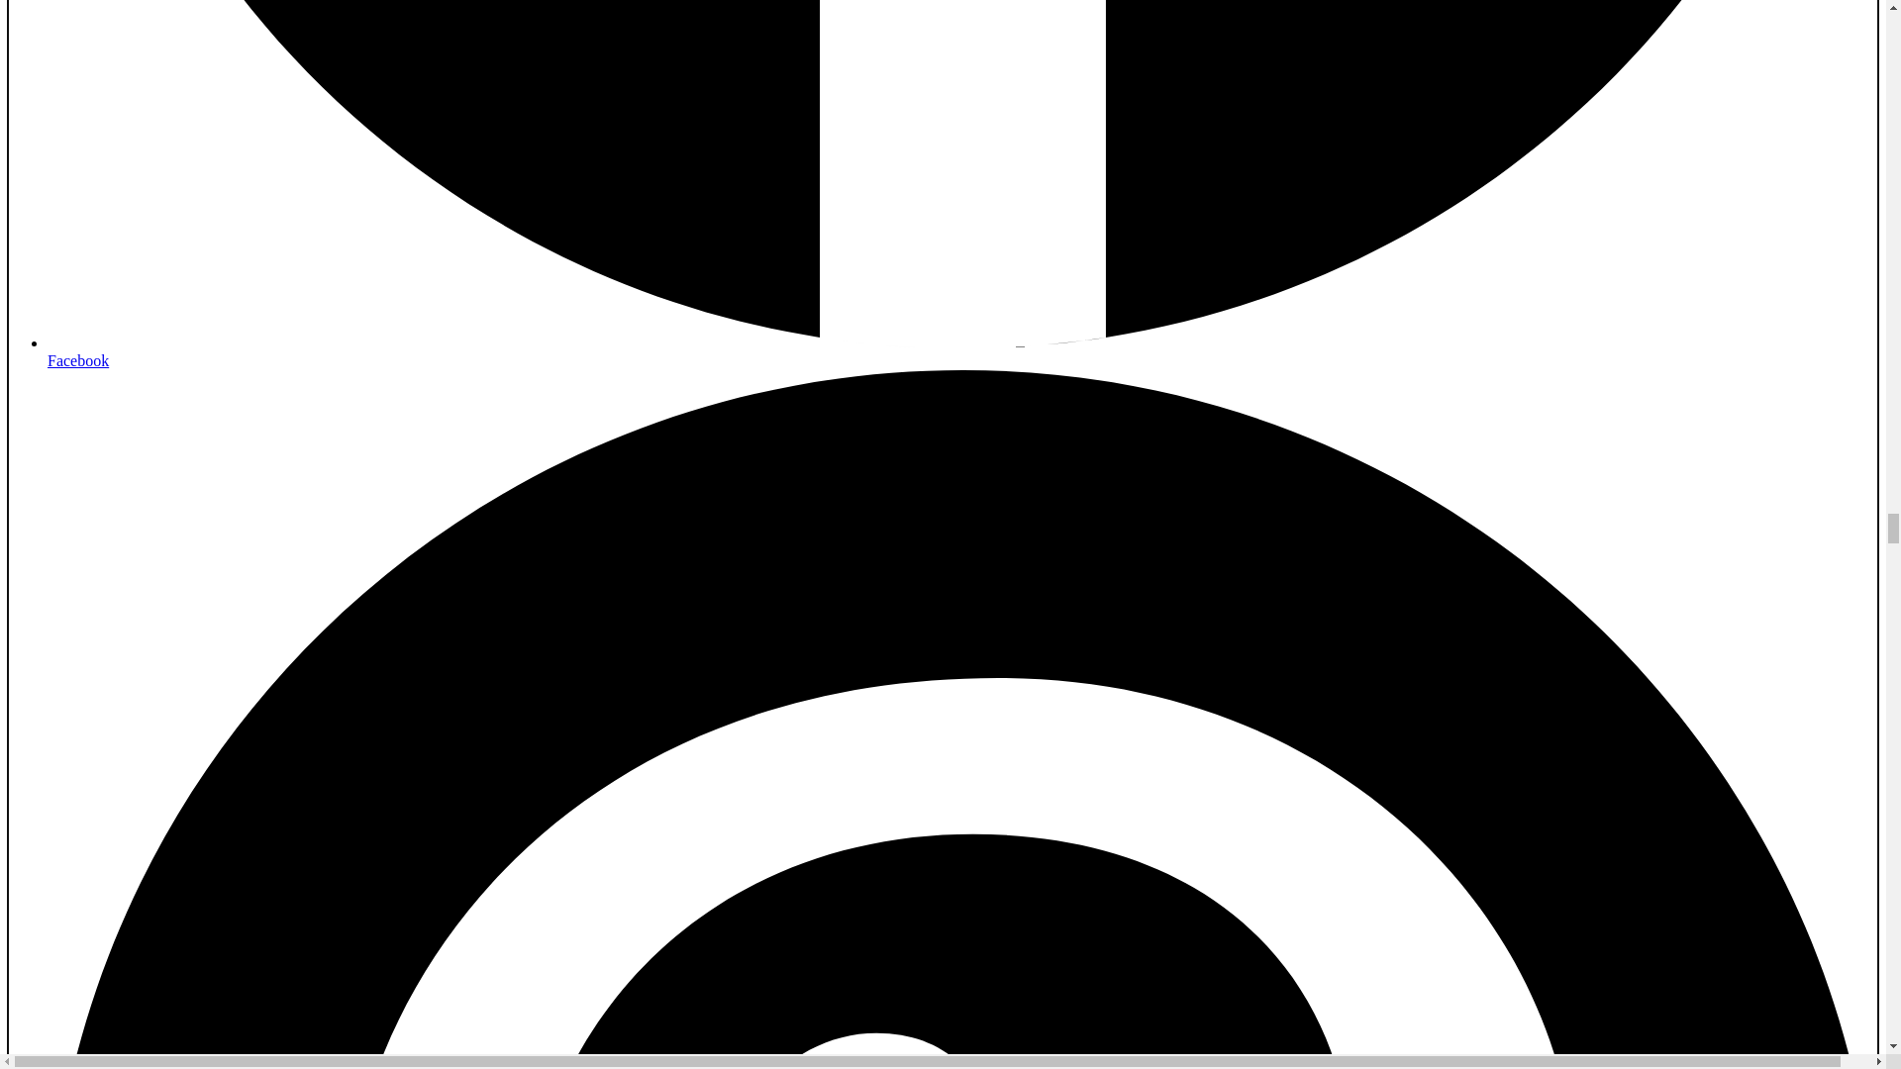 This screenshot has width=1901, height=1069. I want to click on TRAVEL KIT, so click(133, 637).